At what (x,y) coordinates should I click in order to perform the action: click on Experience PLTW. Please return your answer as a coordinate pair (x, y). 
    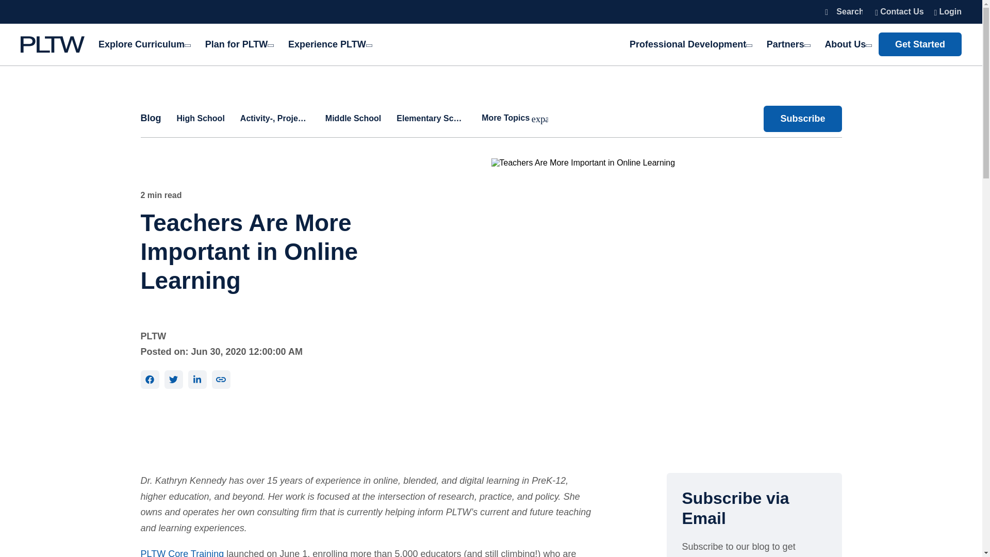
    Looking at the image, I should click on (325, 44).